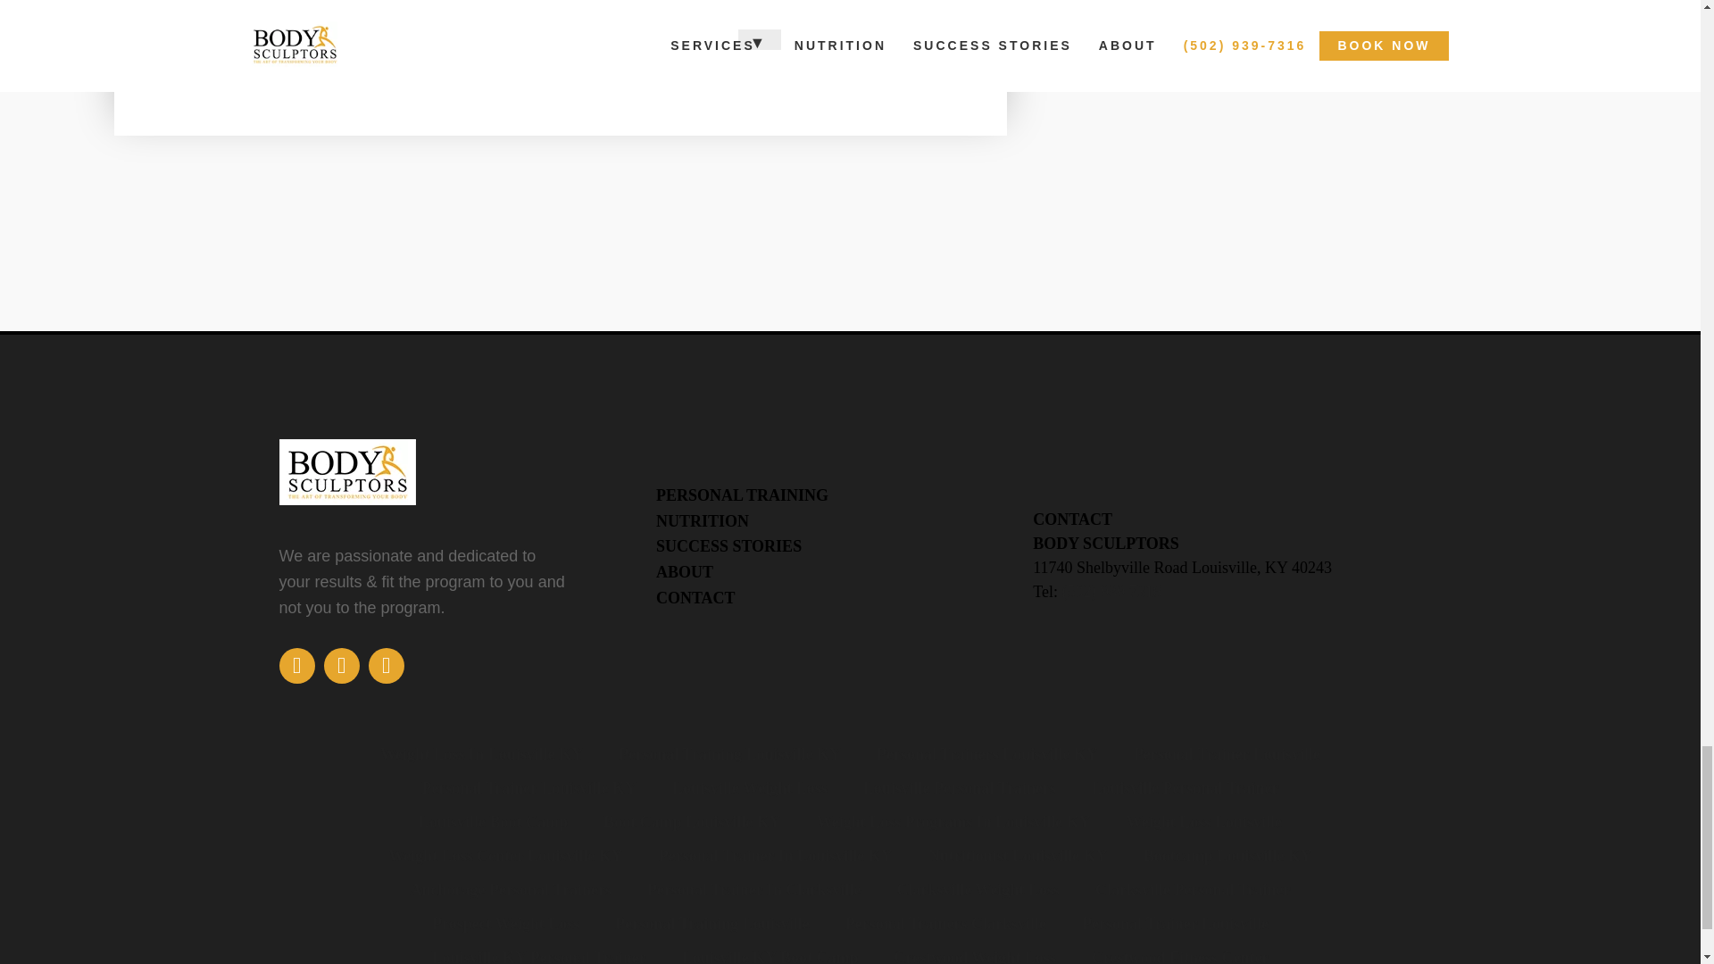 The height and width of the screenshot is (964, 1714). What do you see at coordinates (728, 546) in the screenshot?
I see `SUCCESS STORIES` at bounding box center [728, 546].